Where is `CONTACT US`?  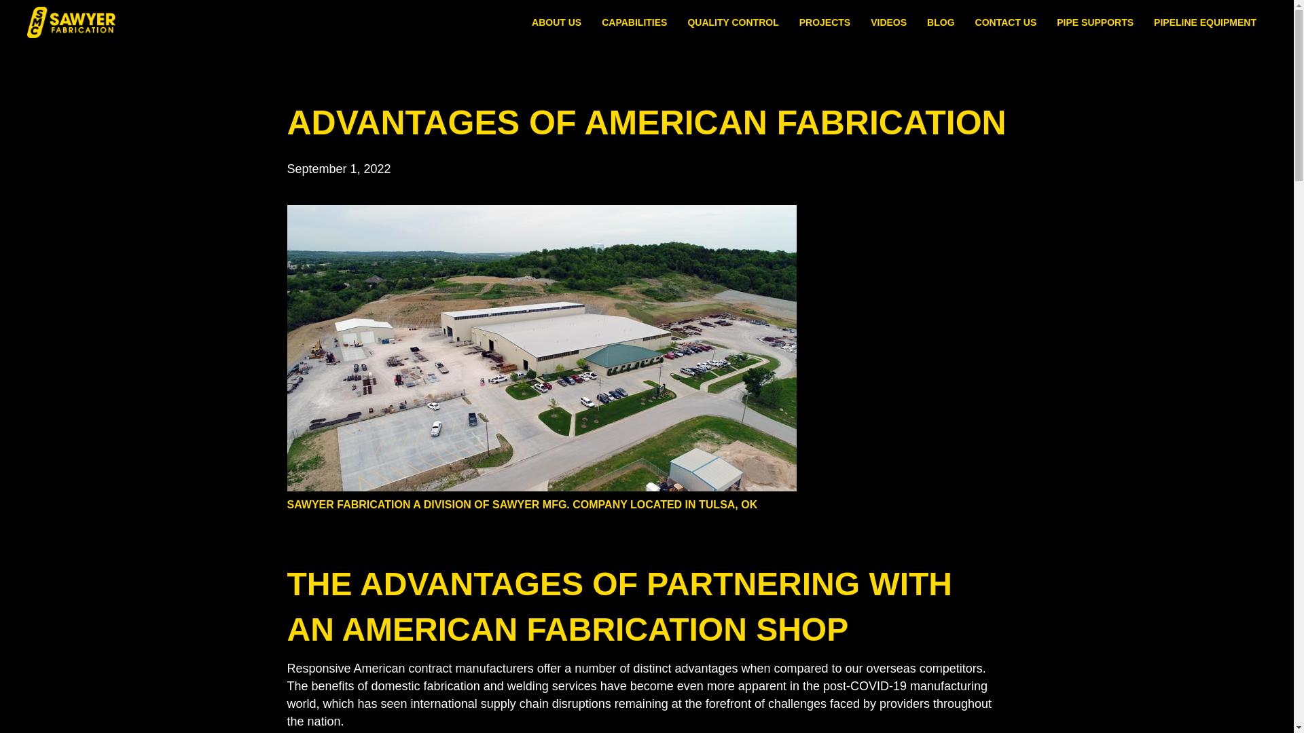
CONTACT US is located at coordinates (1007, 22).